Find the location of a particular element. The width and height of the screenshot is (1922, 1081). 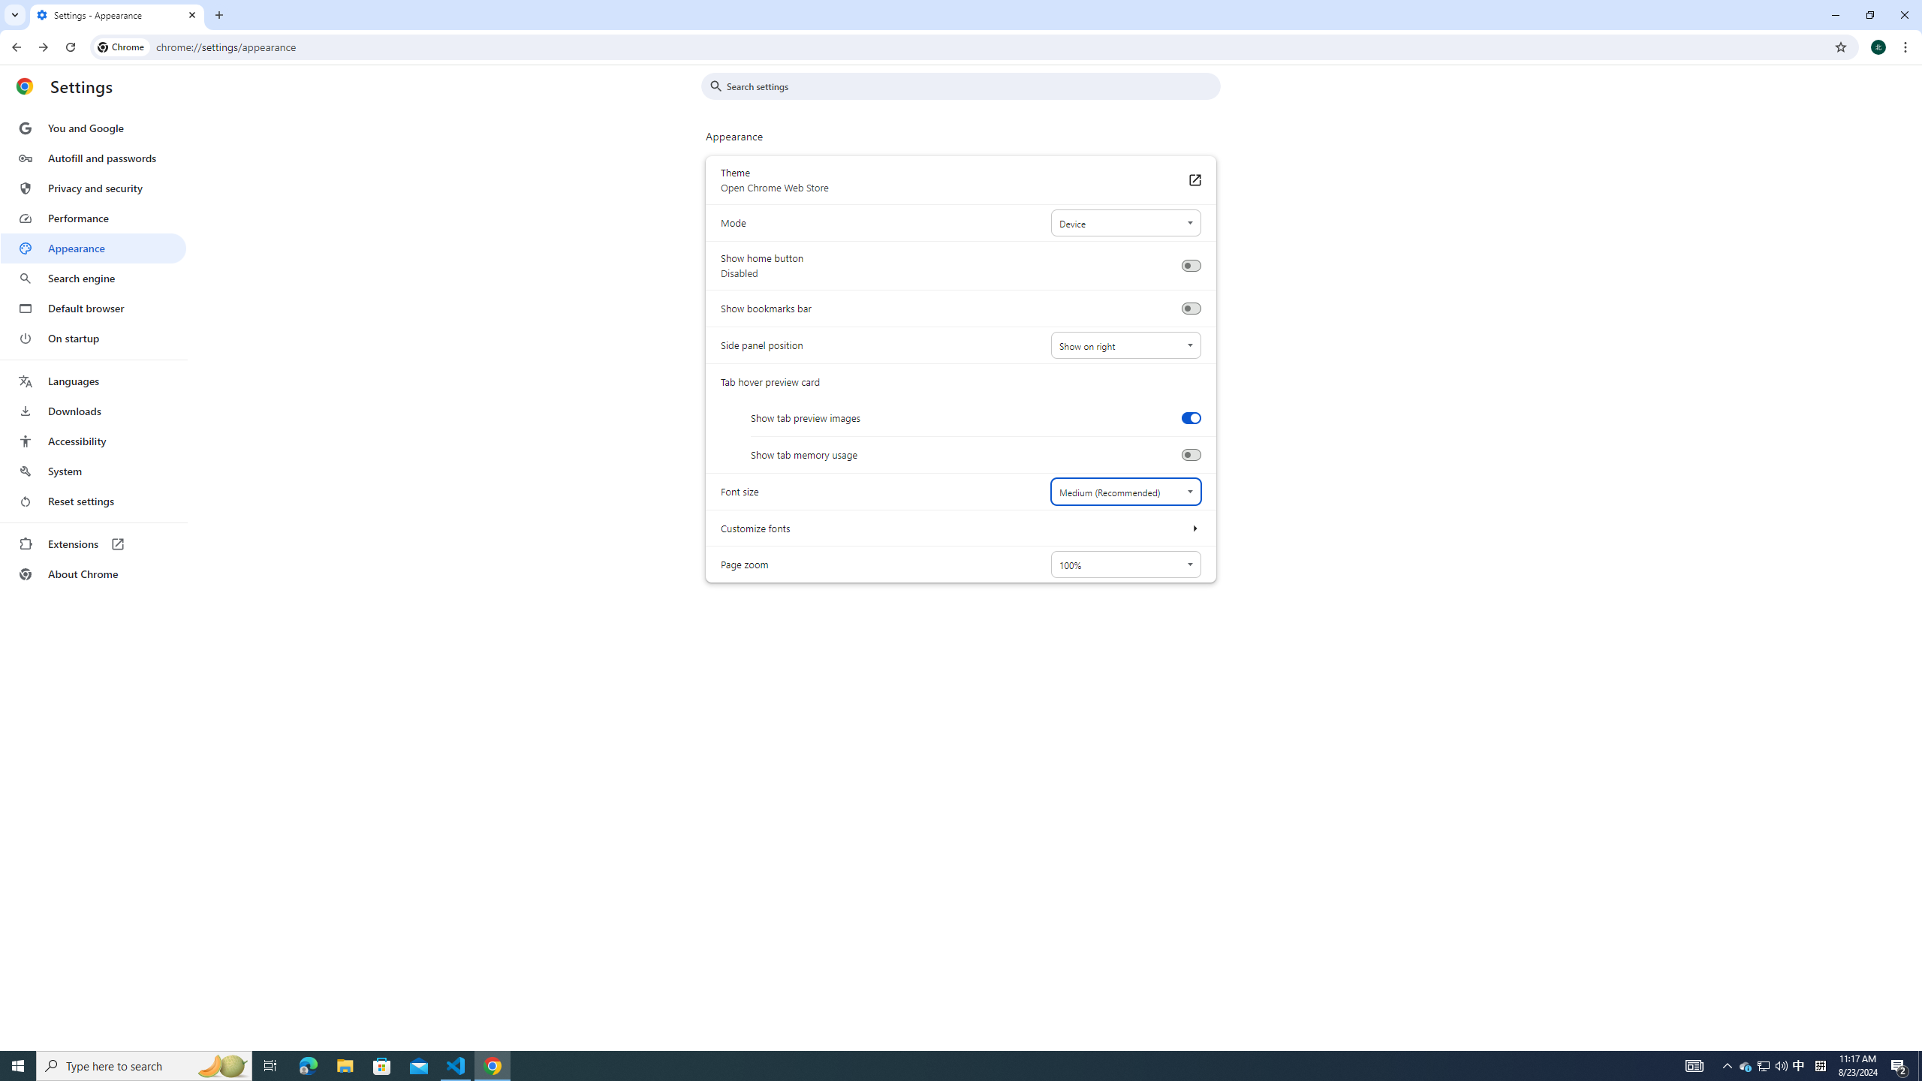

Font size is located at coordinates (1125, 491).